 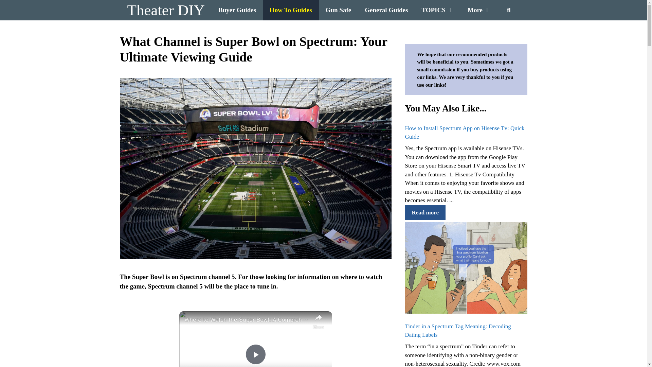 What do you see at coordinates (479, 10) in the screenshot?
I see `More` at bounding box center [479, 10].